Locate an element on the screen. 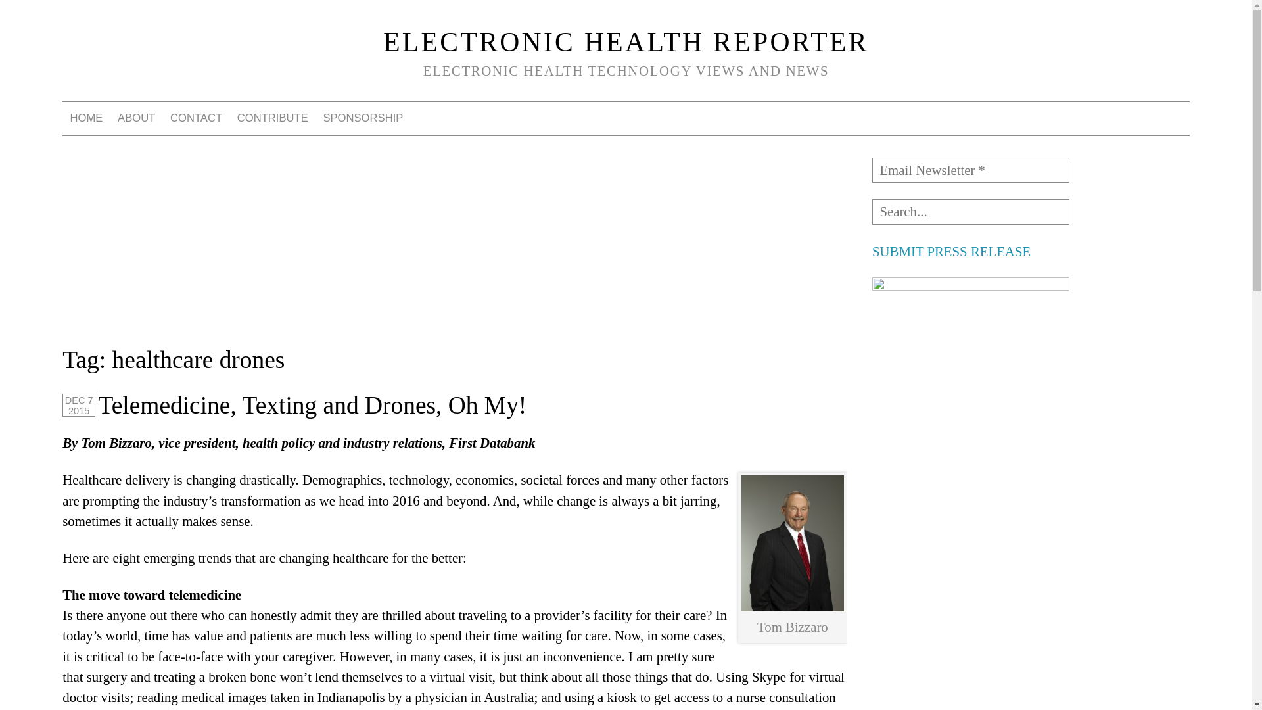 The image size is (1262, 710). Telemedicine, Texting and Drones, Oh My! is located at coordinates (312, 405).